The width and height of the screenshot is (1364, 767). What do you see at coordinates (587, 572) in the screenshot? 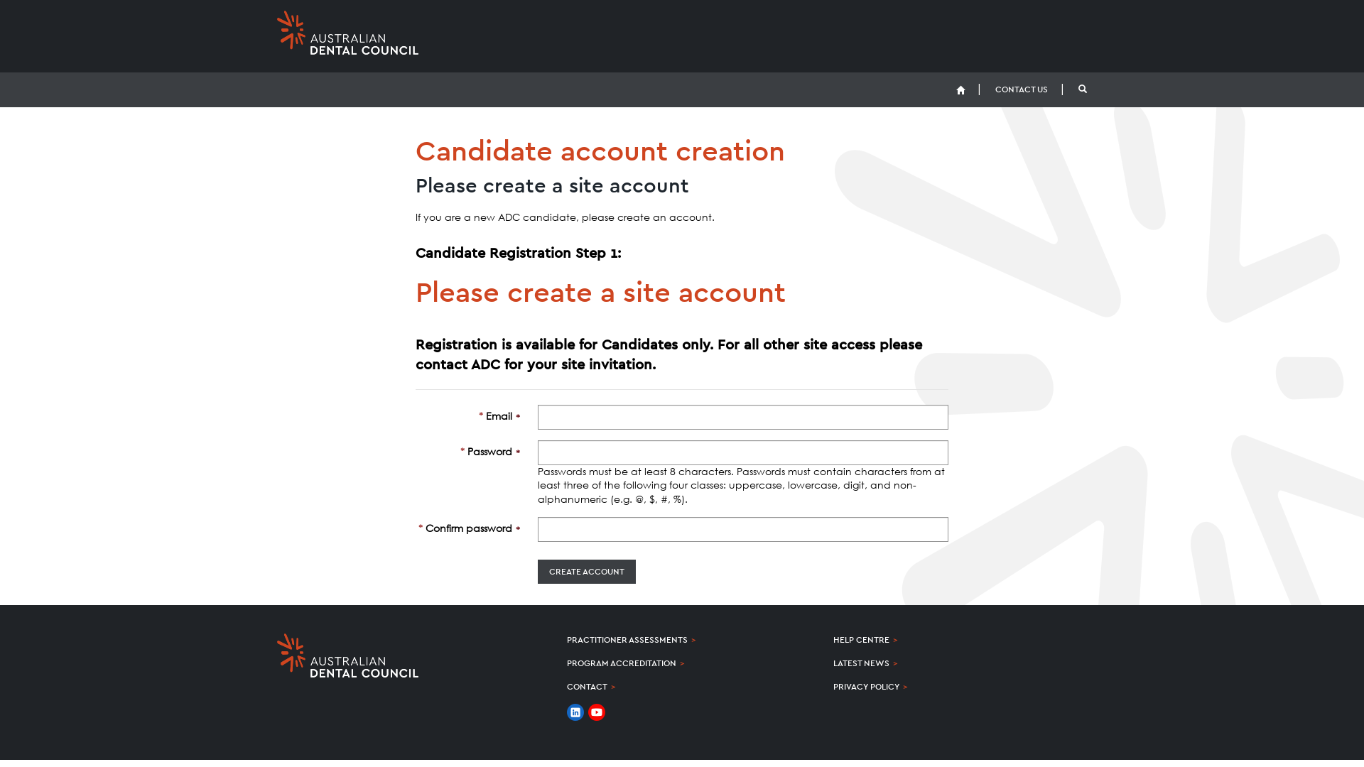
I see `Create Account` at bounding box center [587, 572].